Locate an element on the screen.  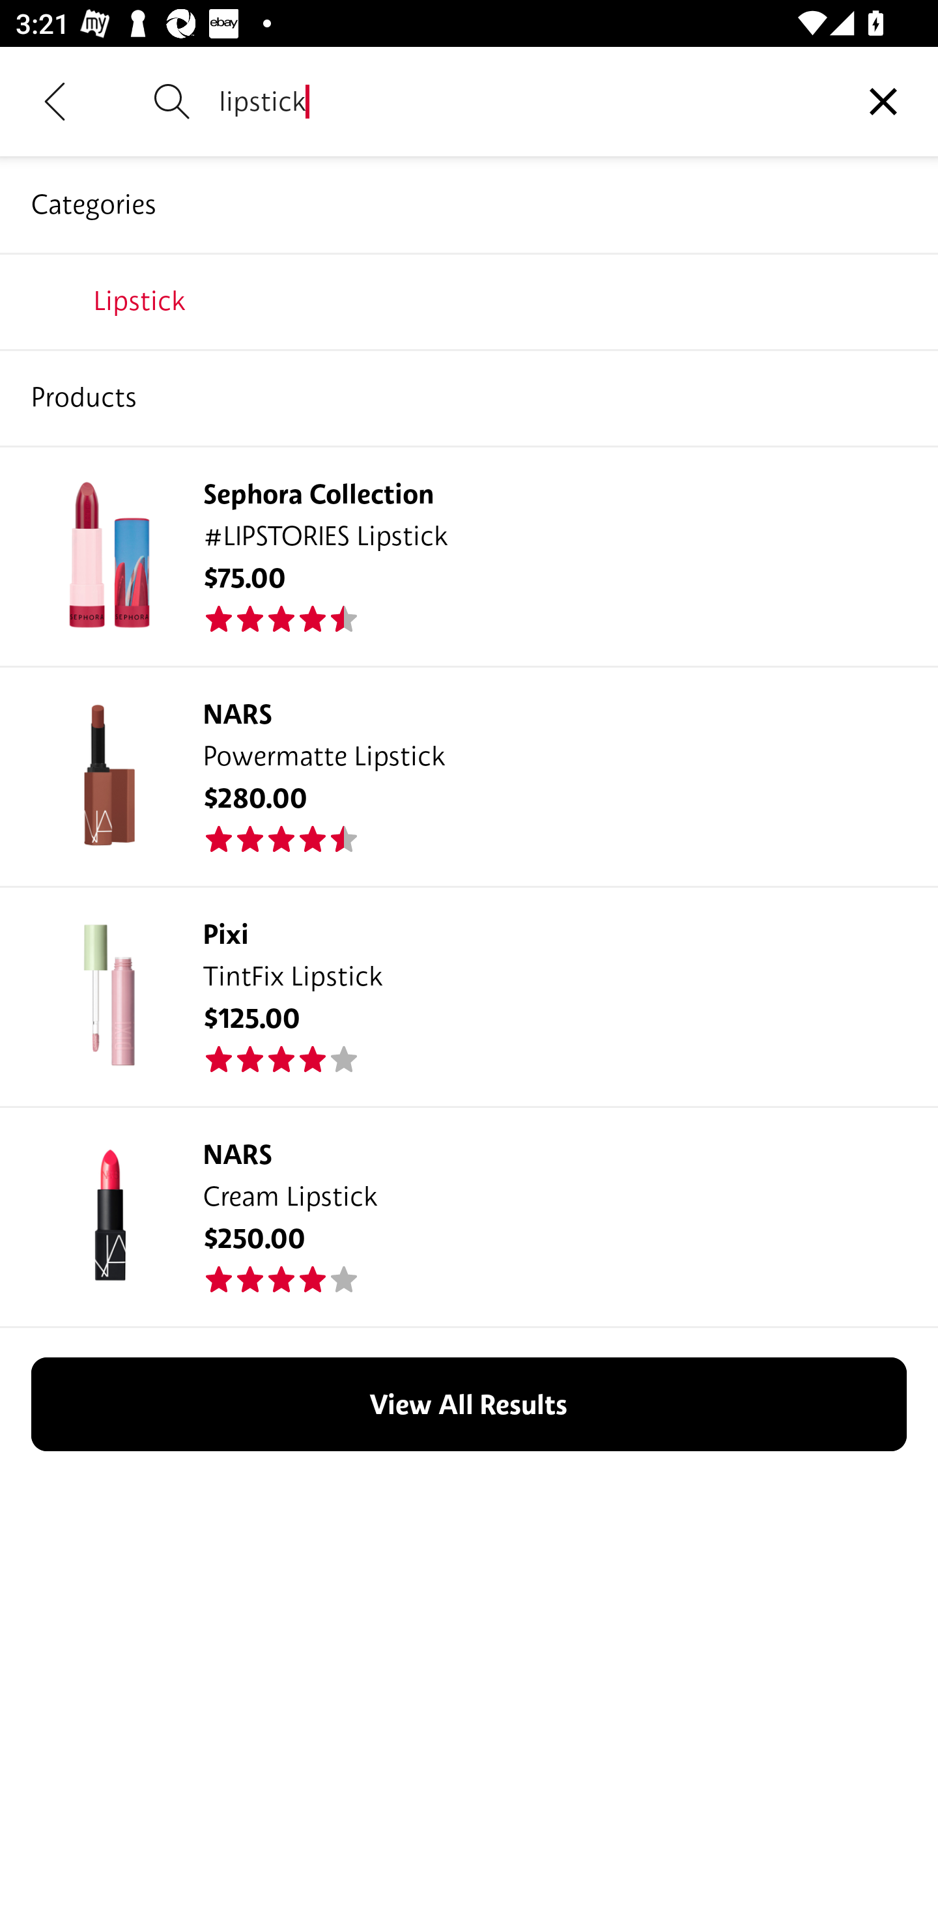
lipstick is located at coordinates (524, 101).